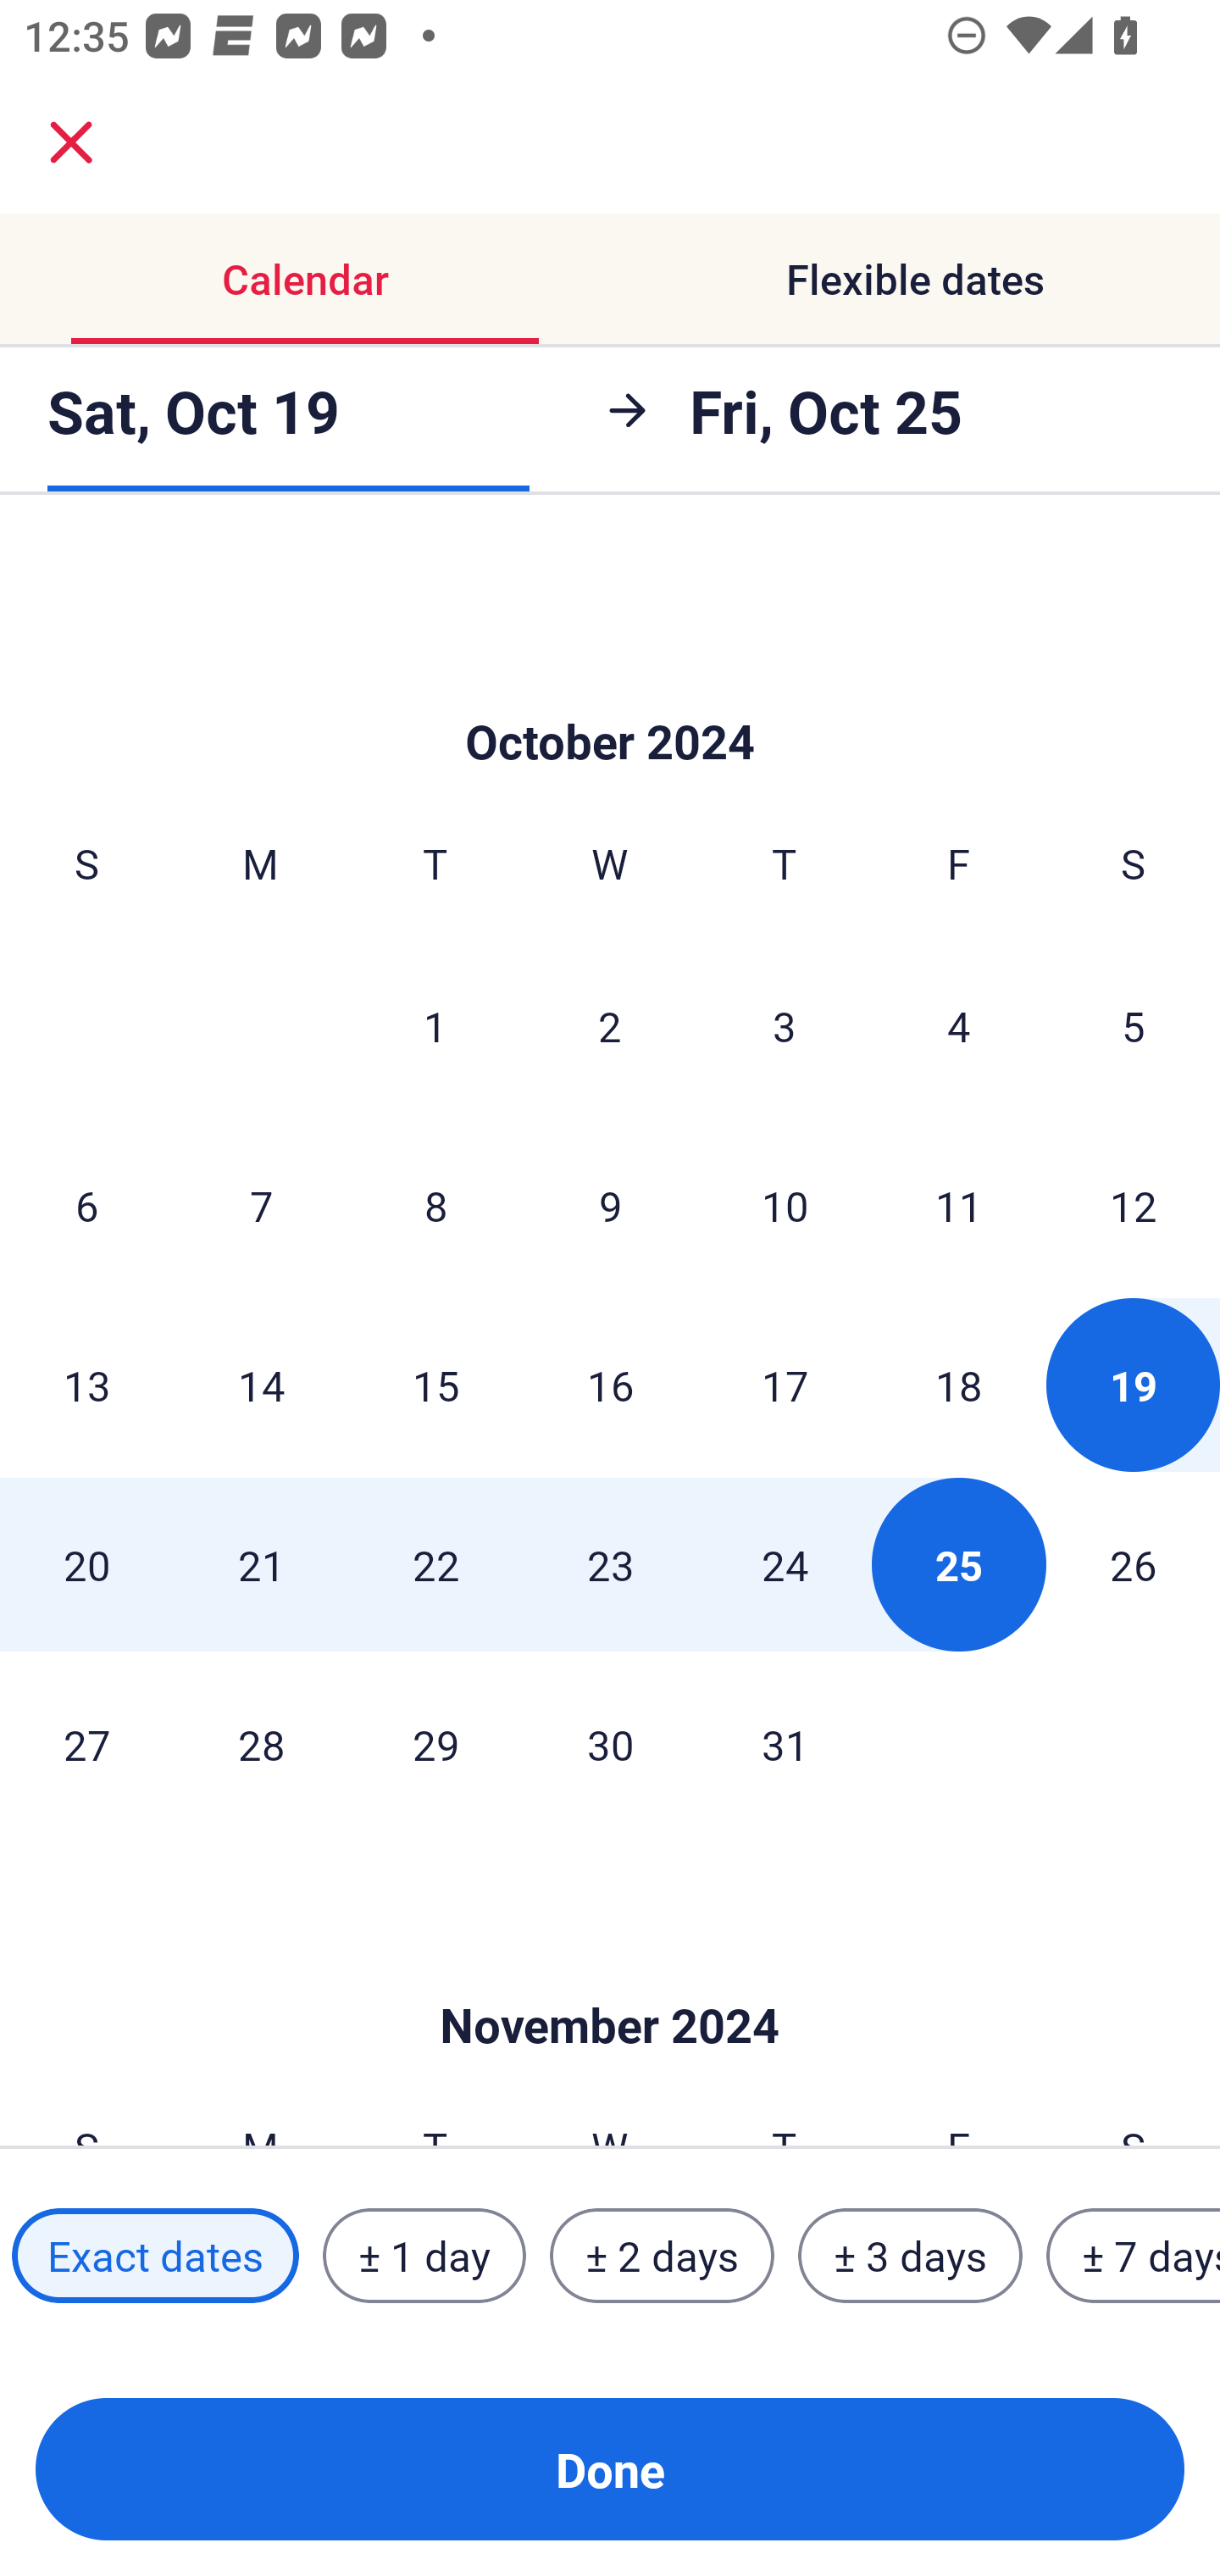 This screenshot has width=1220, height=2576. Describe the element at coordinates (959, 1385) in the screenshot. I see `18 Friday, October 18, 2024` at that location.